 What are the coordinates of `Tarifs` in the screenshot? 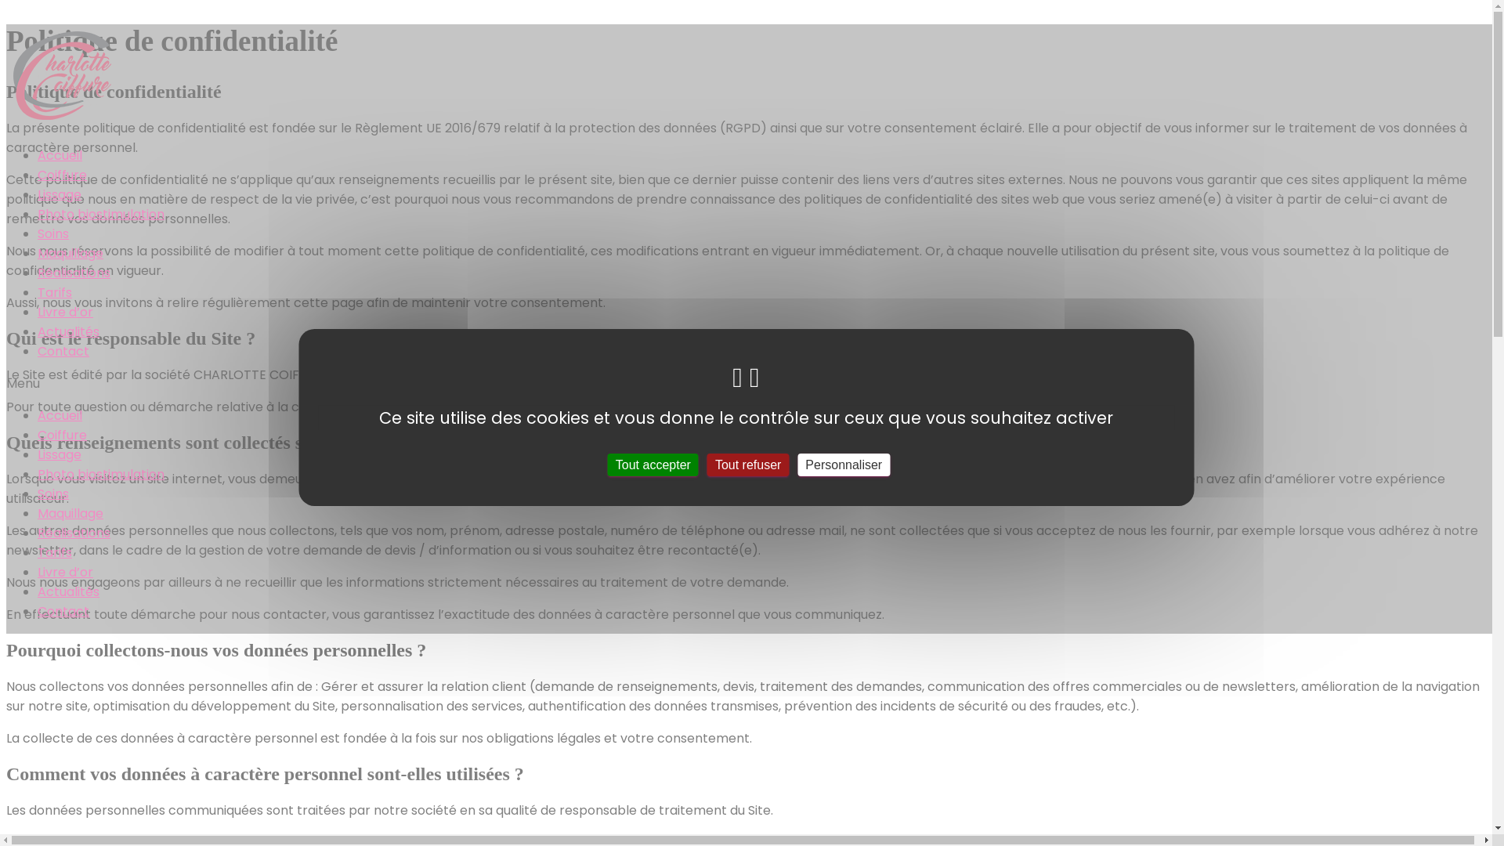 It's located at (55, 292).